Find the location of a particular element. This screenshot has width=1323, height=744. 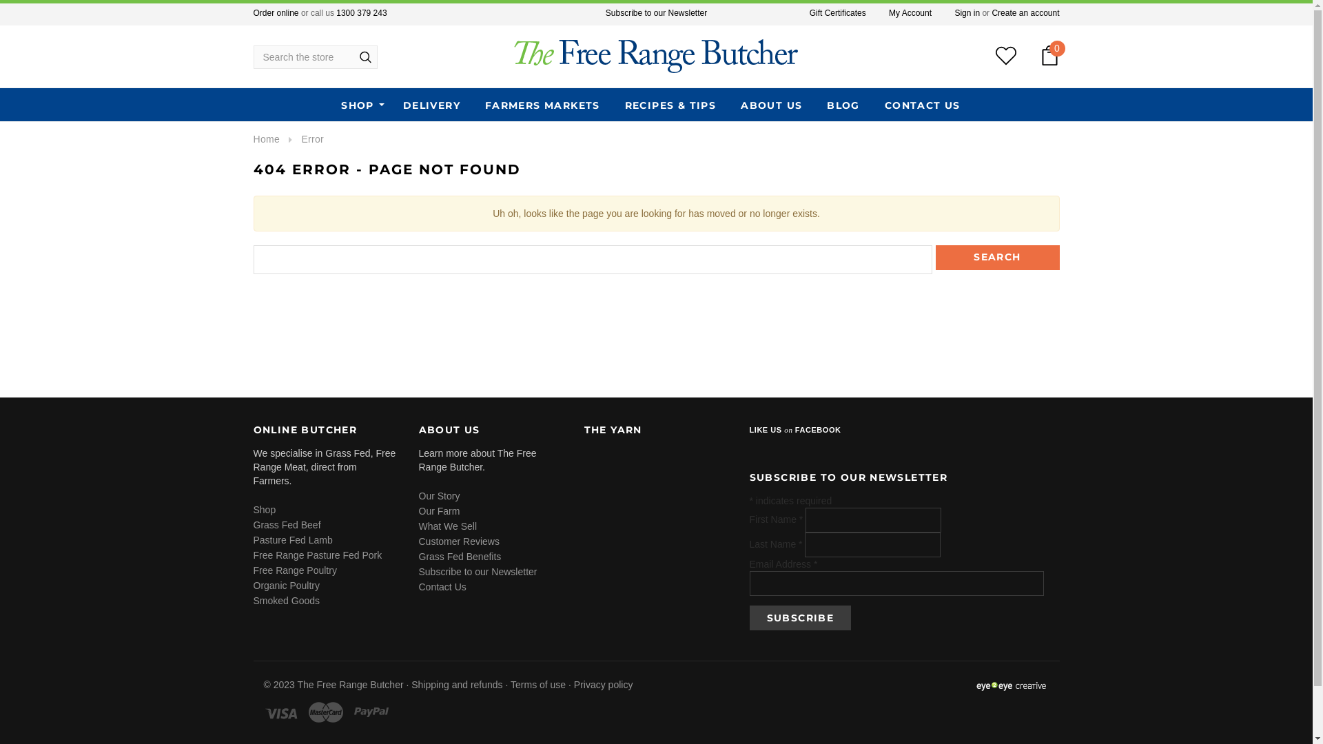

Contact Us is located at coordinates (442, 587).